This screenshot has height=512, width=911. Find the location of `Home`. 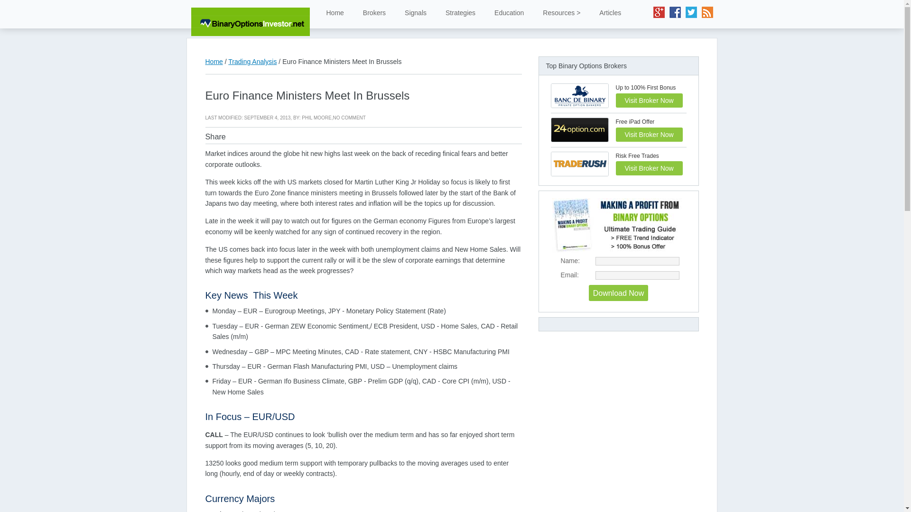

Home is located at coordinates (214, 62).